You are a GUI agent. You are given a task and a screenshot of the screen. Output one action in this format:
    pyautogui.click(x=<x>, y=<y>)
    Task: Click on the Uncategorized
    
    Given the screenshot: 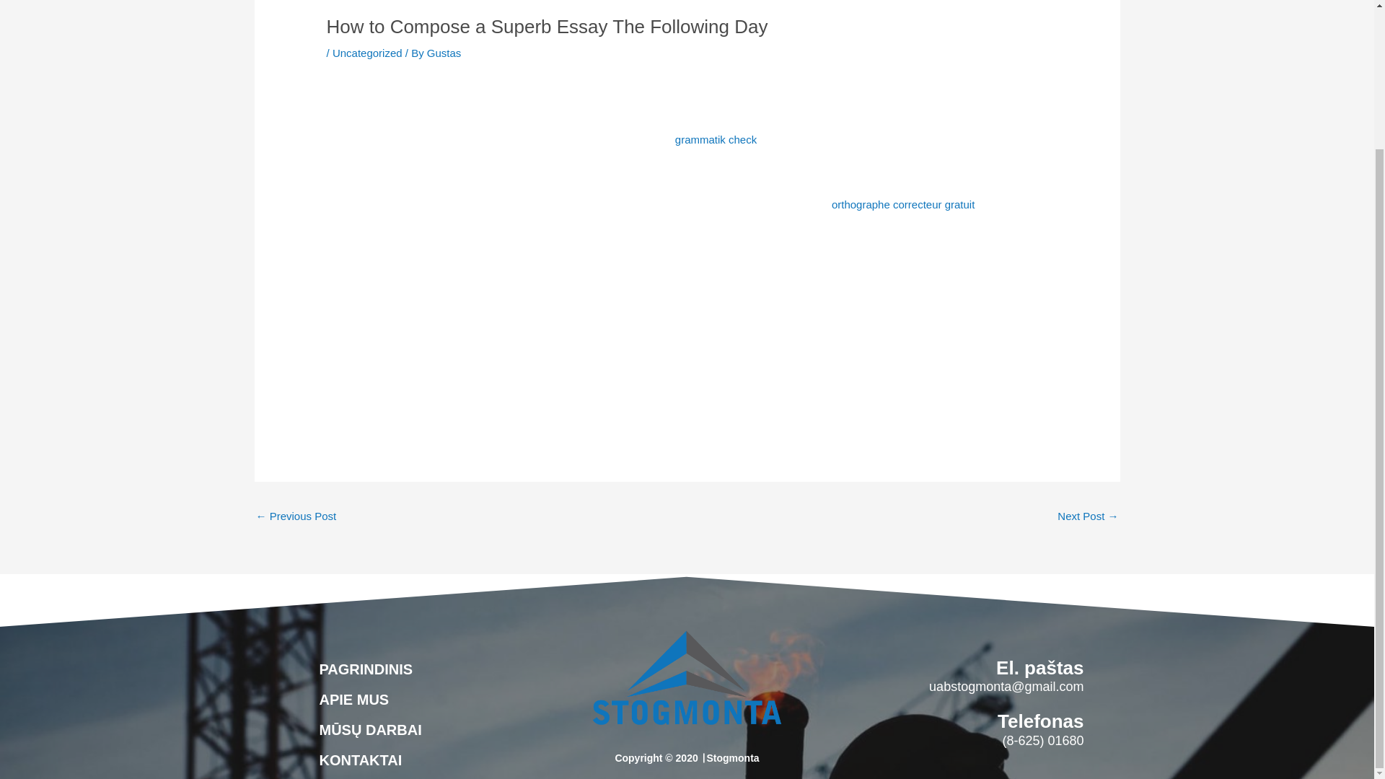 What is the action you would take?
    pyautogui.click(x=367, y=53)
    